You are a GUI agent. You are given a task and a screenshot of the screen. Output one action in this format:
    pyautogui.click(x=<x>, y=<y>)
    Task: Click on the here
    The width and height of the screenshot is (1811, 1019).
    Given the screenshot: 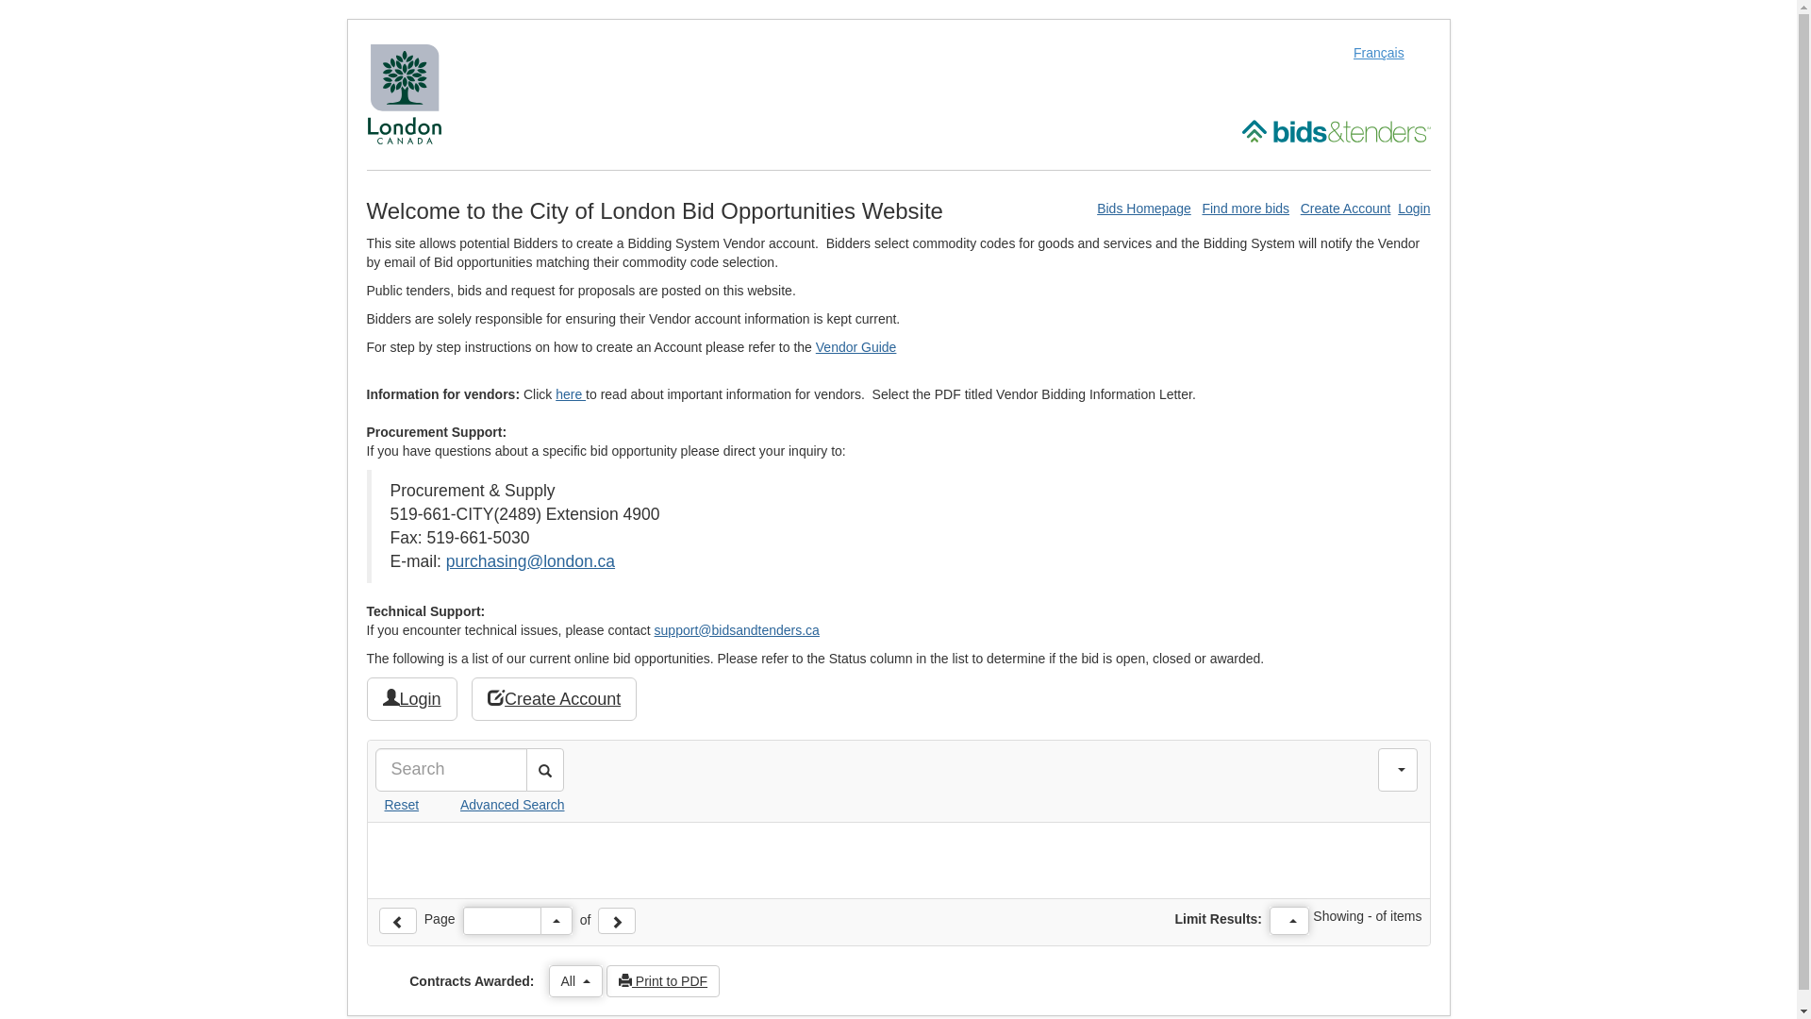 What is the action you would take?
    pyautogui.click(x=571, y=394)
    